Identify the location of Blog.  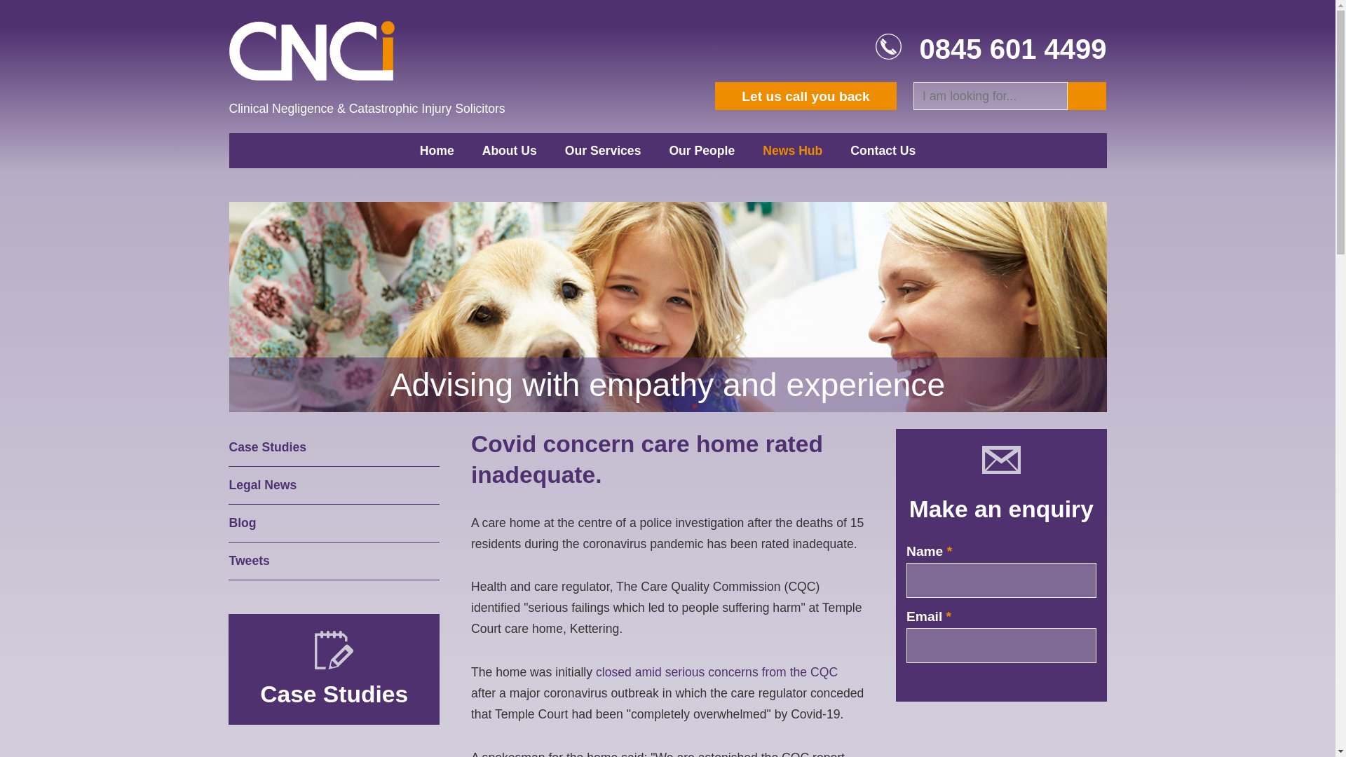
(334, 524).